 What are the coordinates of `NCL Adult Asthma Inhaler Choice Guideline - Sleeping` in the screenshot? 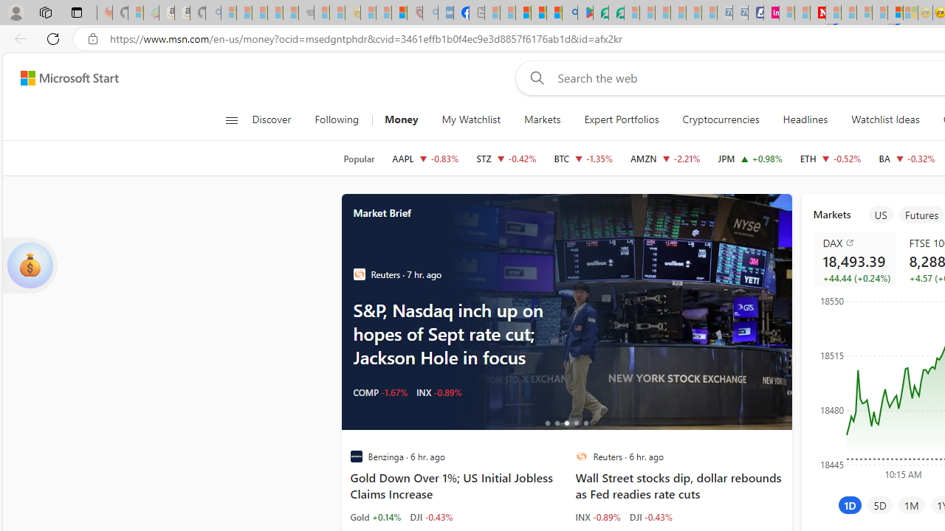 It's located at (446, 13).